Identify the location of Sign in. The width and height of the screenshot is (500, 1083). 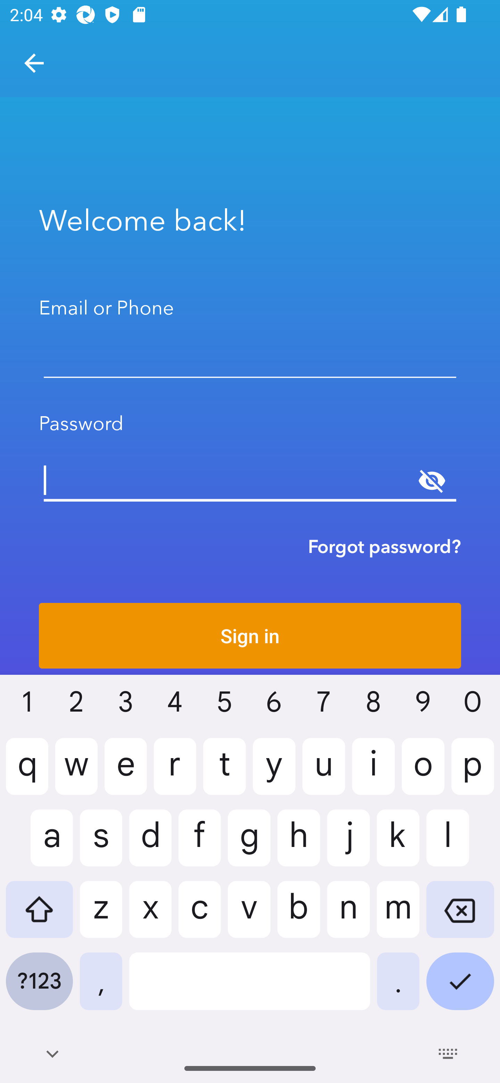
(250, 636).